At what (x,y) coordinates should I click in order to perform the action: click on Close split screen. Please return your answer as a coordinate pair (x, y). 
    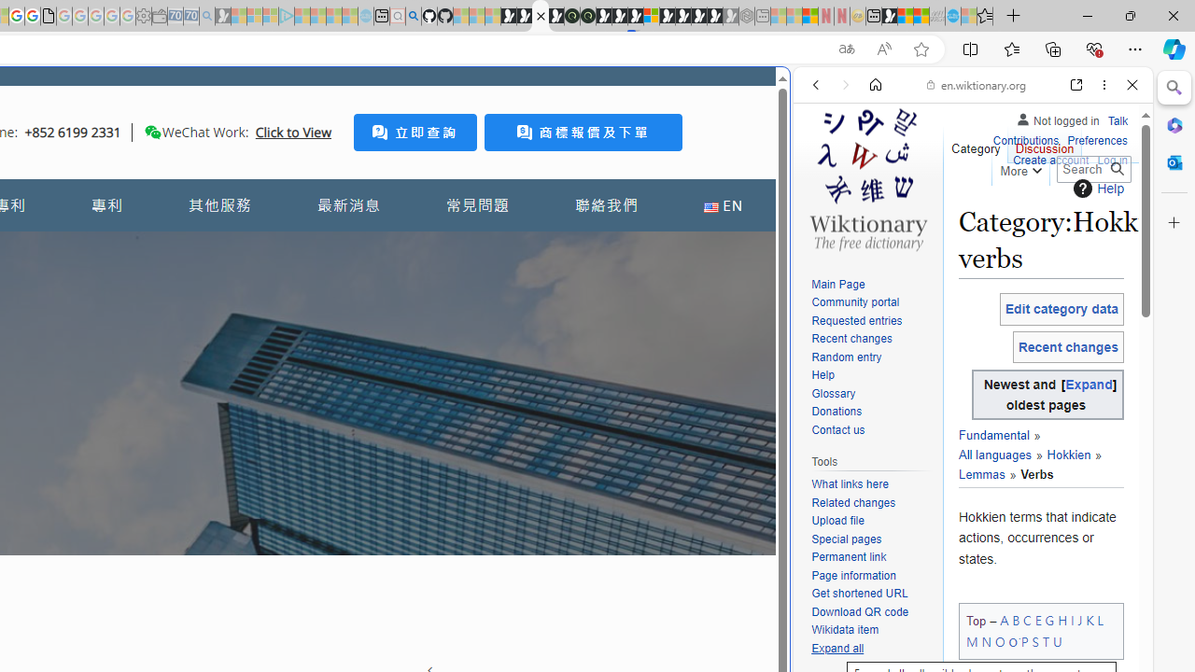
    Looking at the image, I should click on (788, 95).